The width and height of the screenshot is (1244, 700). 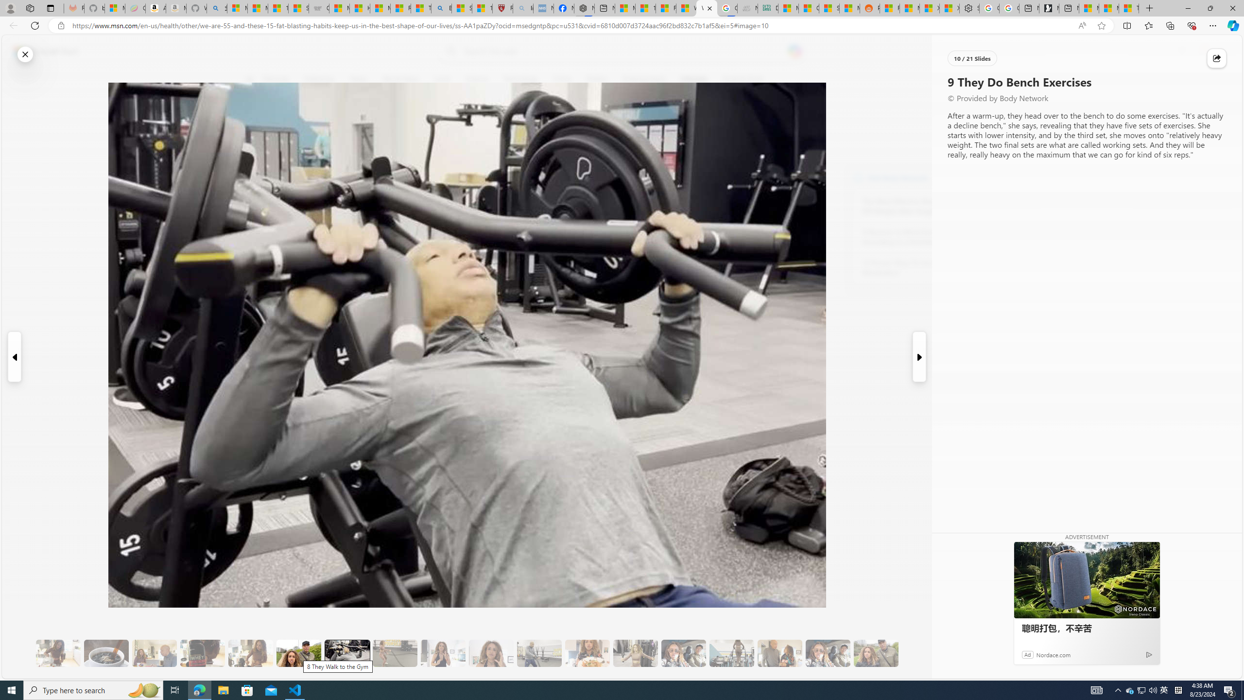 I want to click on Technology, so click(x=520, y=79).